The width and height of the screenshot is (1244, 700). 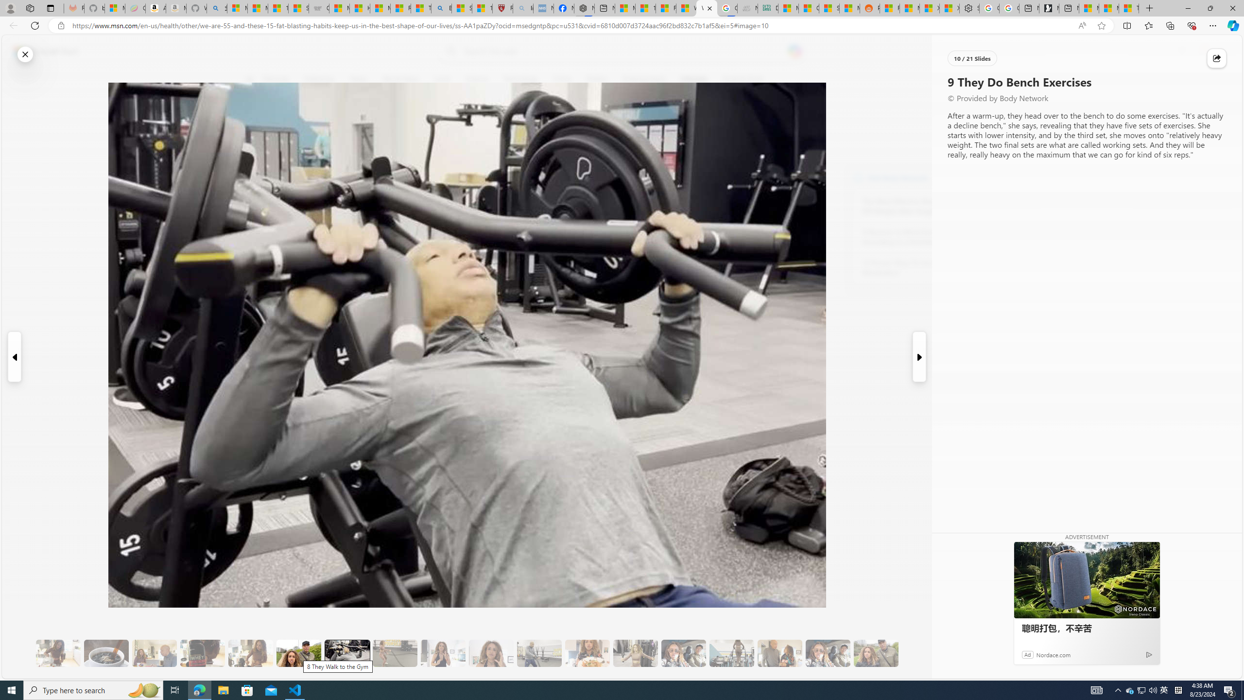 I want to click on Technology, so click(x=520, y=79).